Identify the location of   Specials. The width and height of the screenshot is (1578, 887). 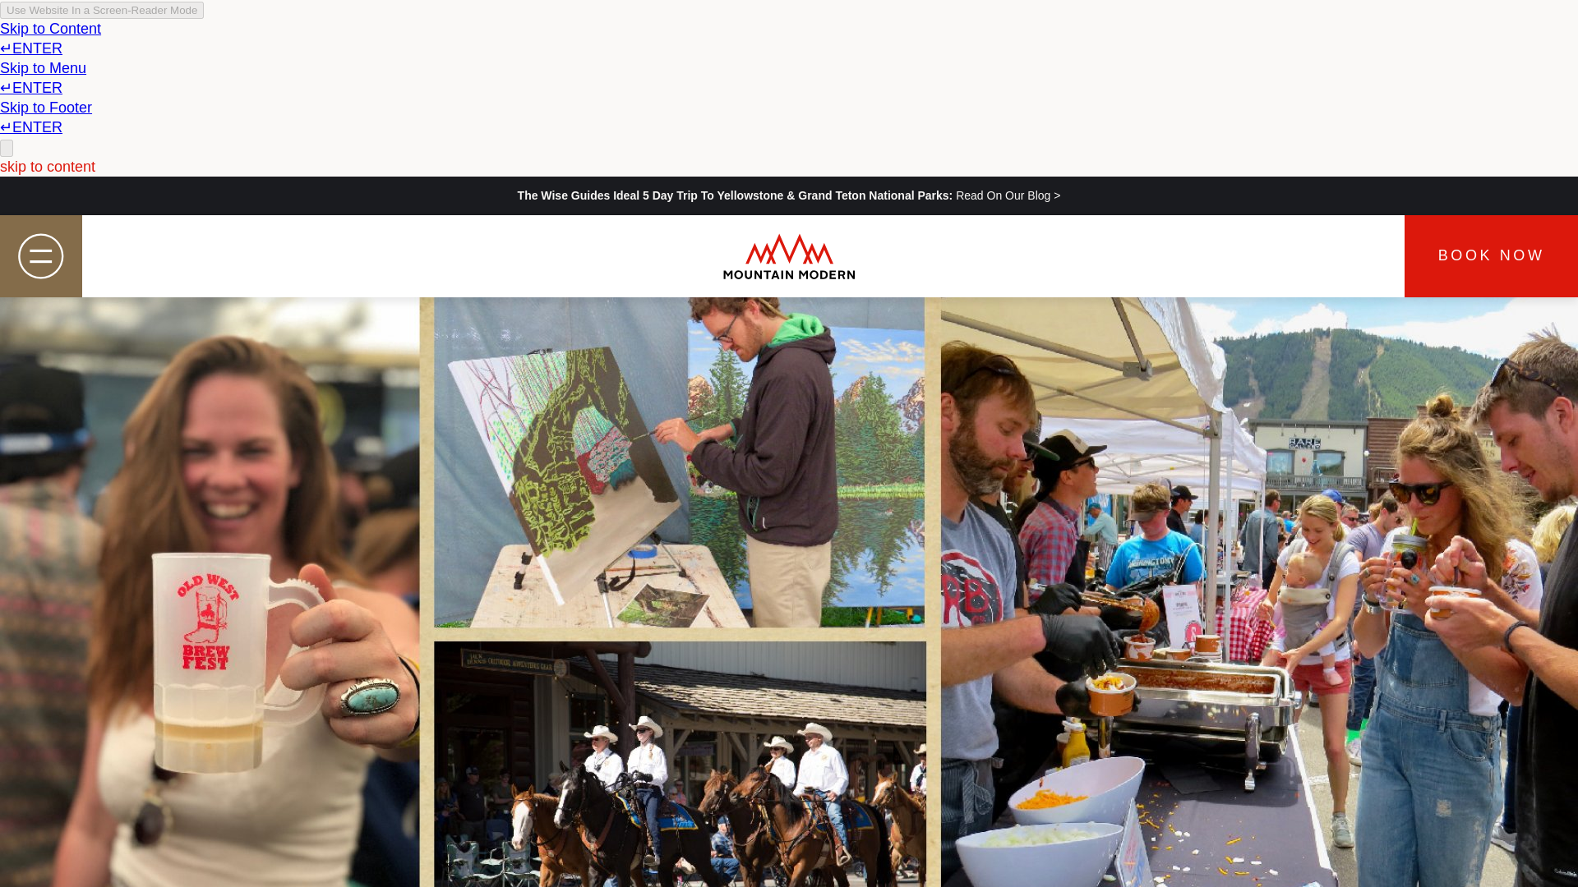
(444, 587).